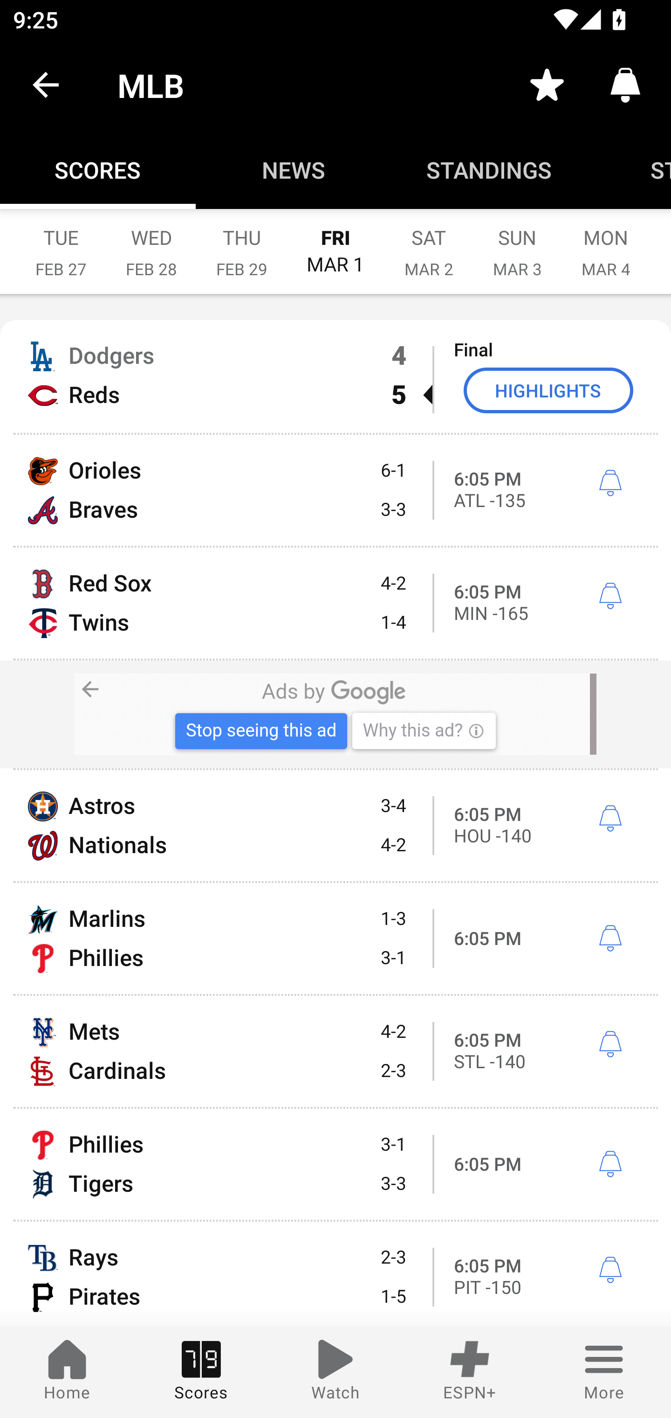 Image resolution: width=671 pixels, height=1418 pixels. Describe the element at coordinates (610, 483) in the screenshot. I see `í` at that location.